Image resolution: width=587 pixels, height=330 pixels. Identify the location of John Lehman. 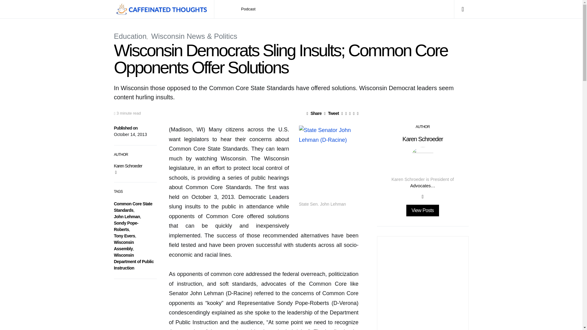
(127, 216).